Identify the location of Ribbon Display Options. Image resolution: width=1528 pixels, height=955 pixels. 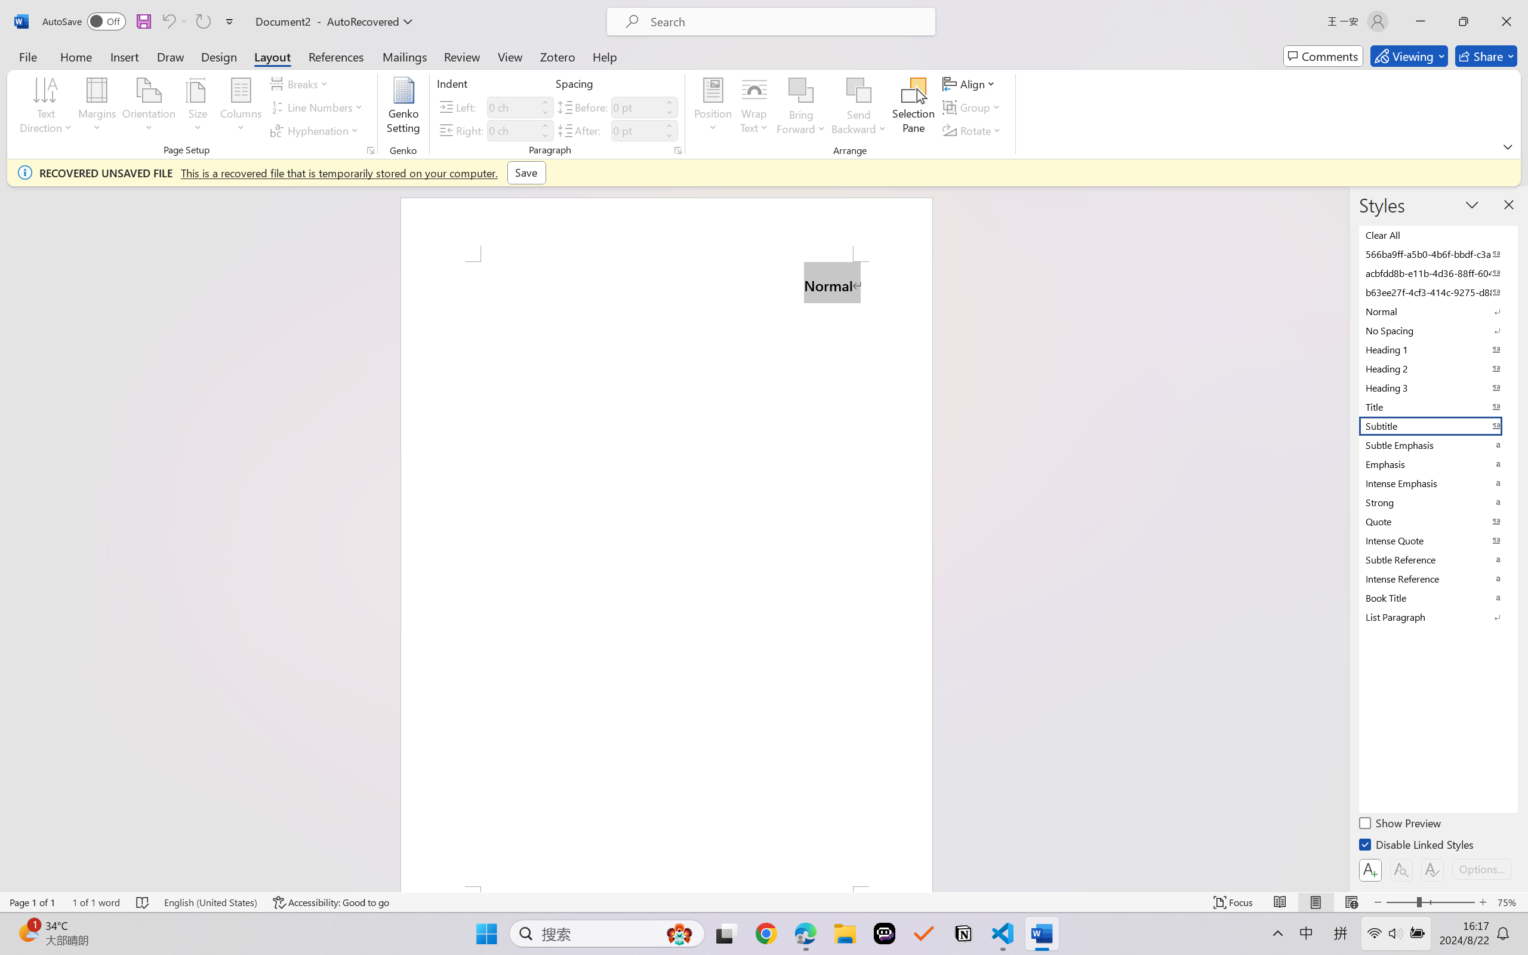
(1508, 146).